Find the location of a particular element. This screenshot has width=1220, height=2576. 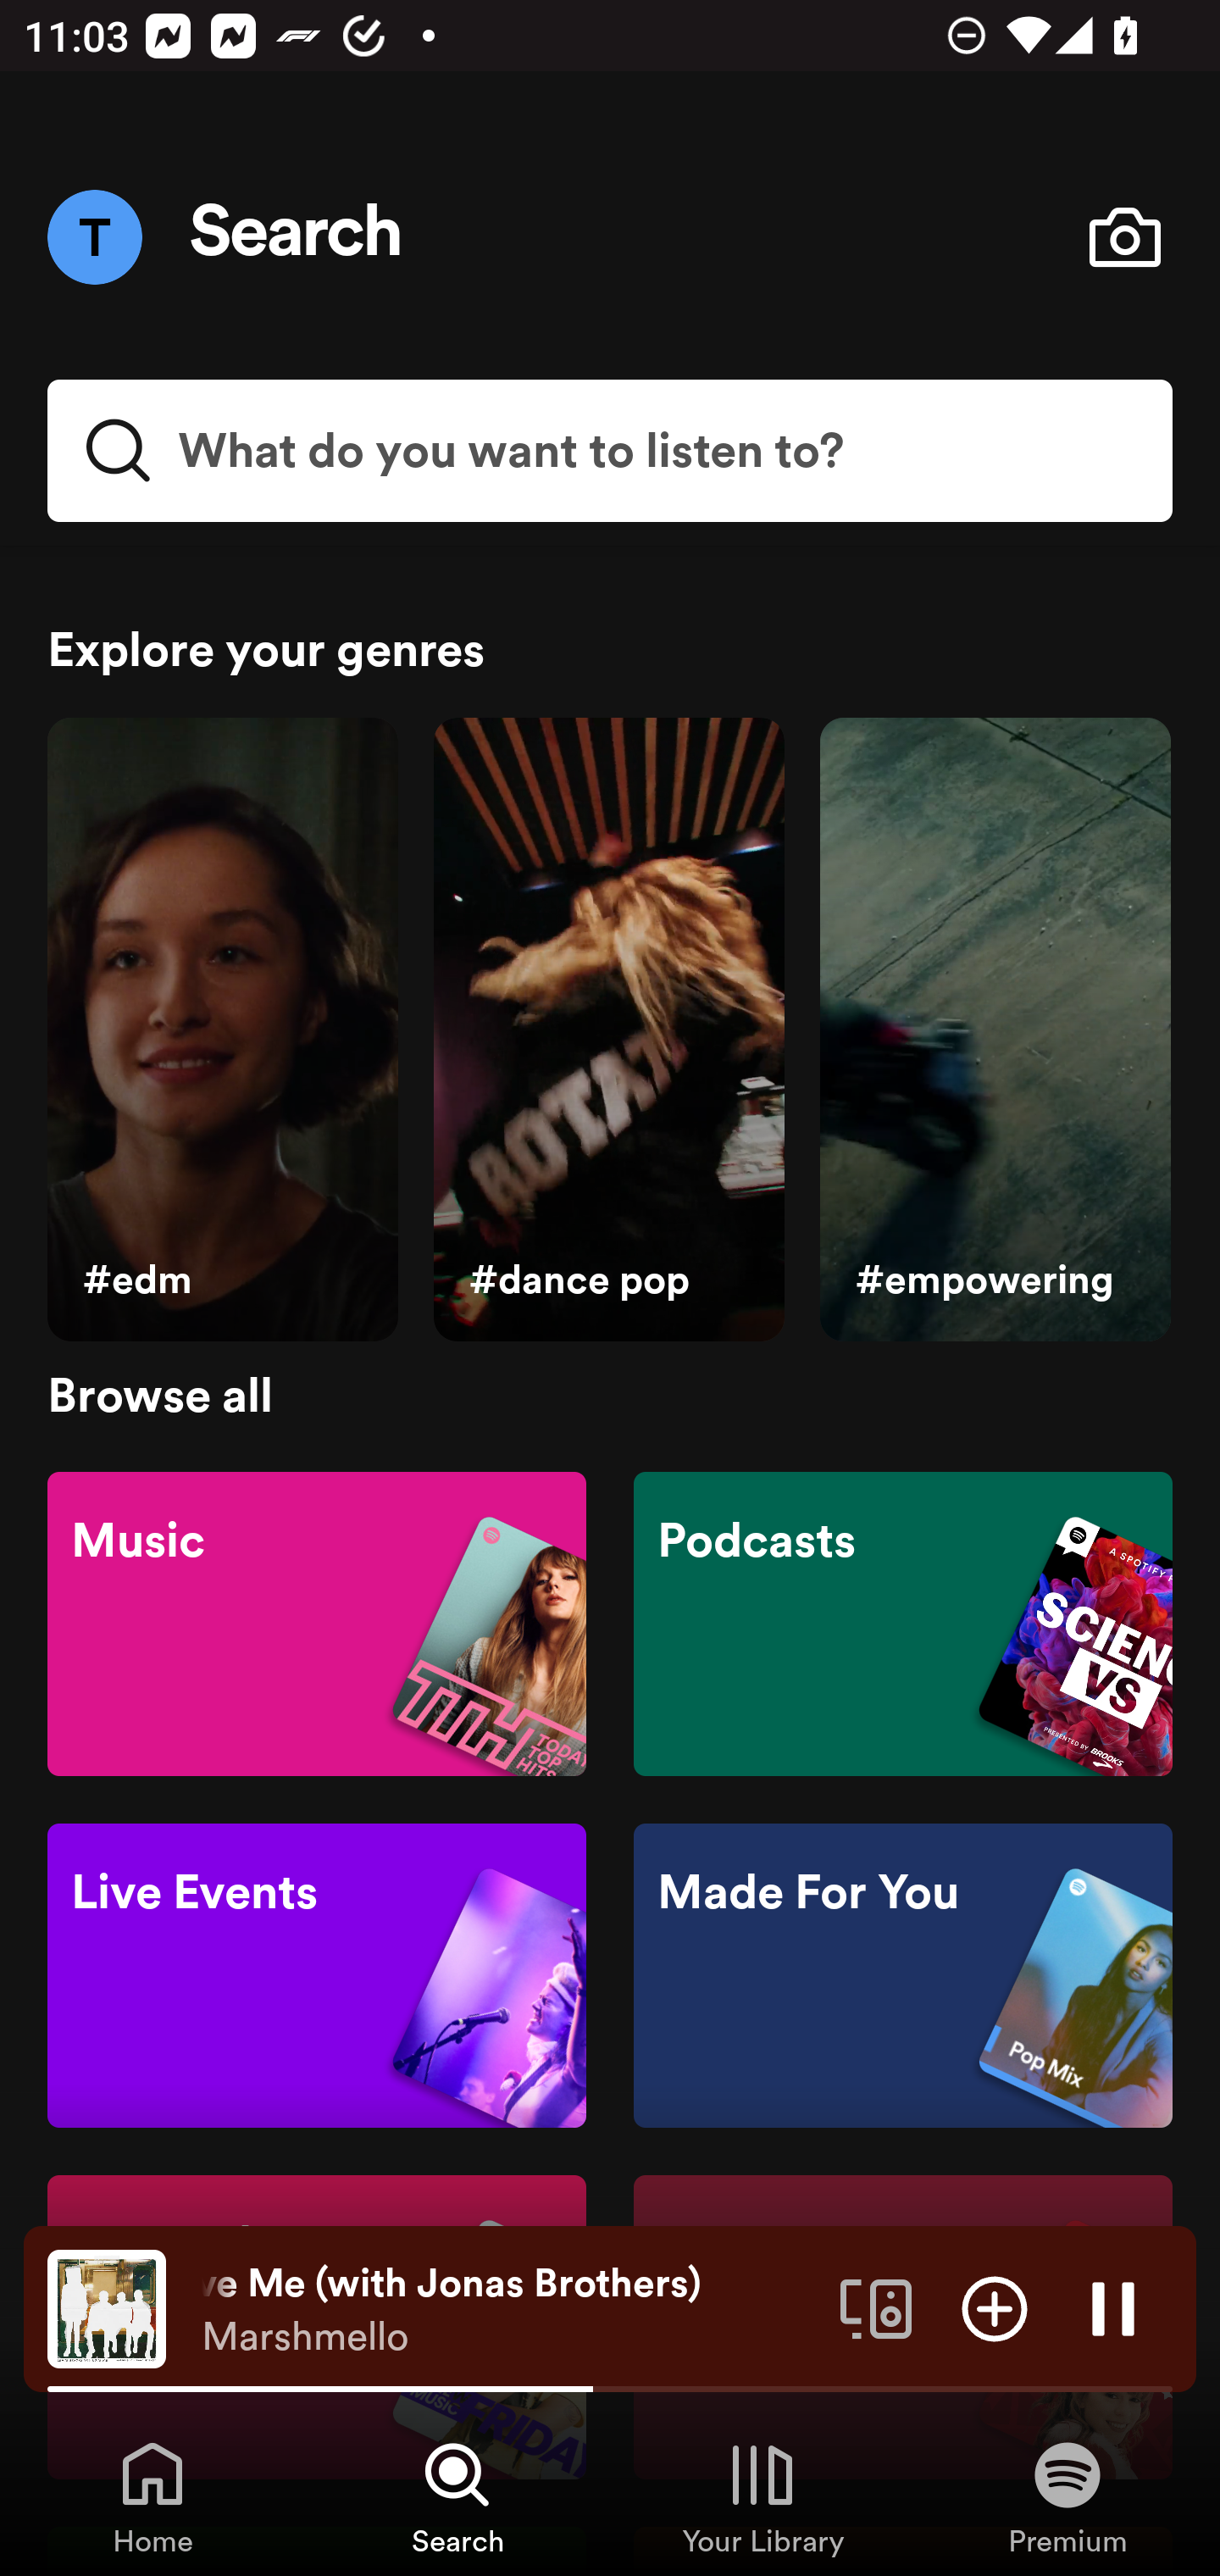

Home, Tab 1 of 4 Home Home is located at coordinates (152, 2496).